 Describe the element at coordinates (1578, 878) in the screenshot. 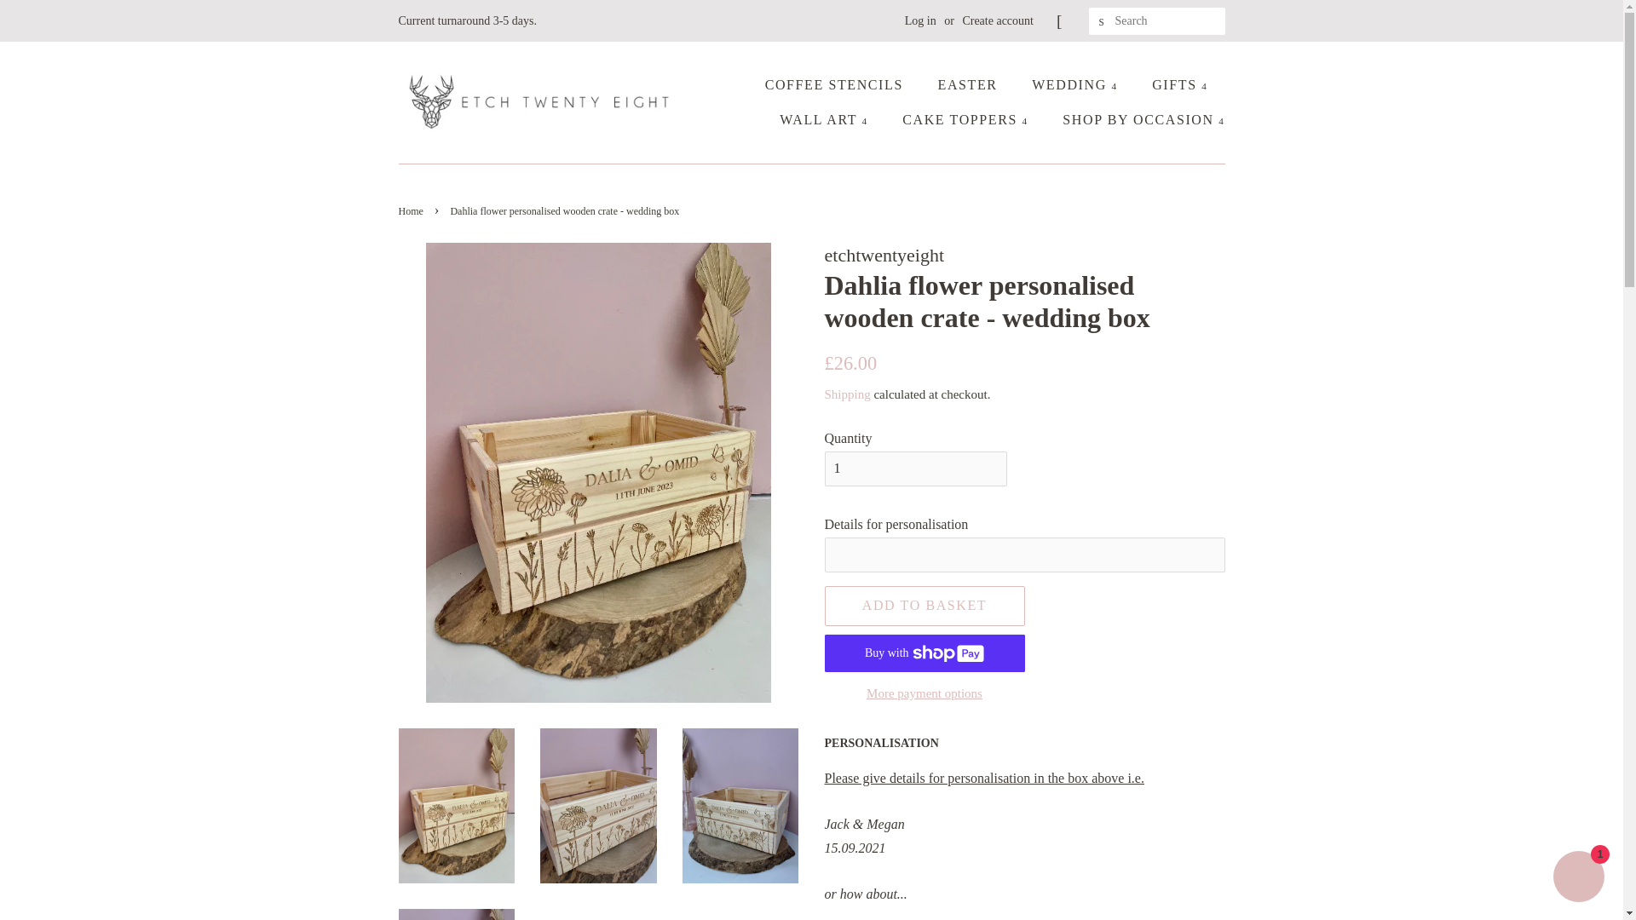

I see `Shopify online store chat` at that location.